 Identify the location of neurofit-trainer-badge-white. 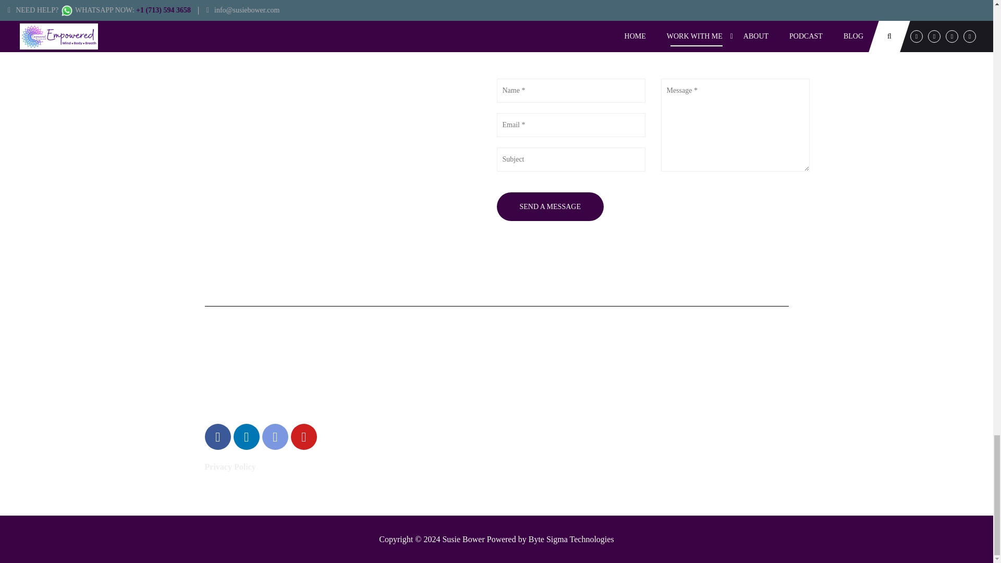
(627, 434).